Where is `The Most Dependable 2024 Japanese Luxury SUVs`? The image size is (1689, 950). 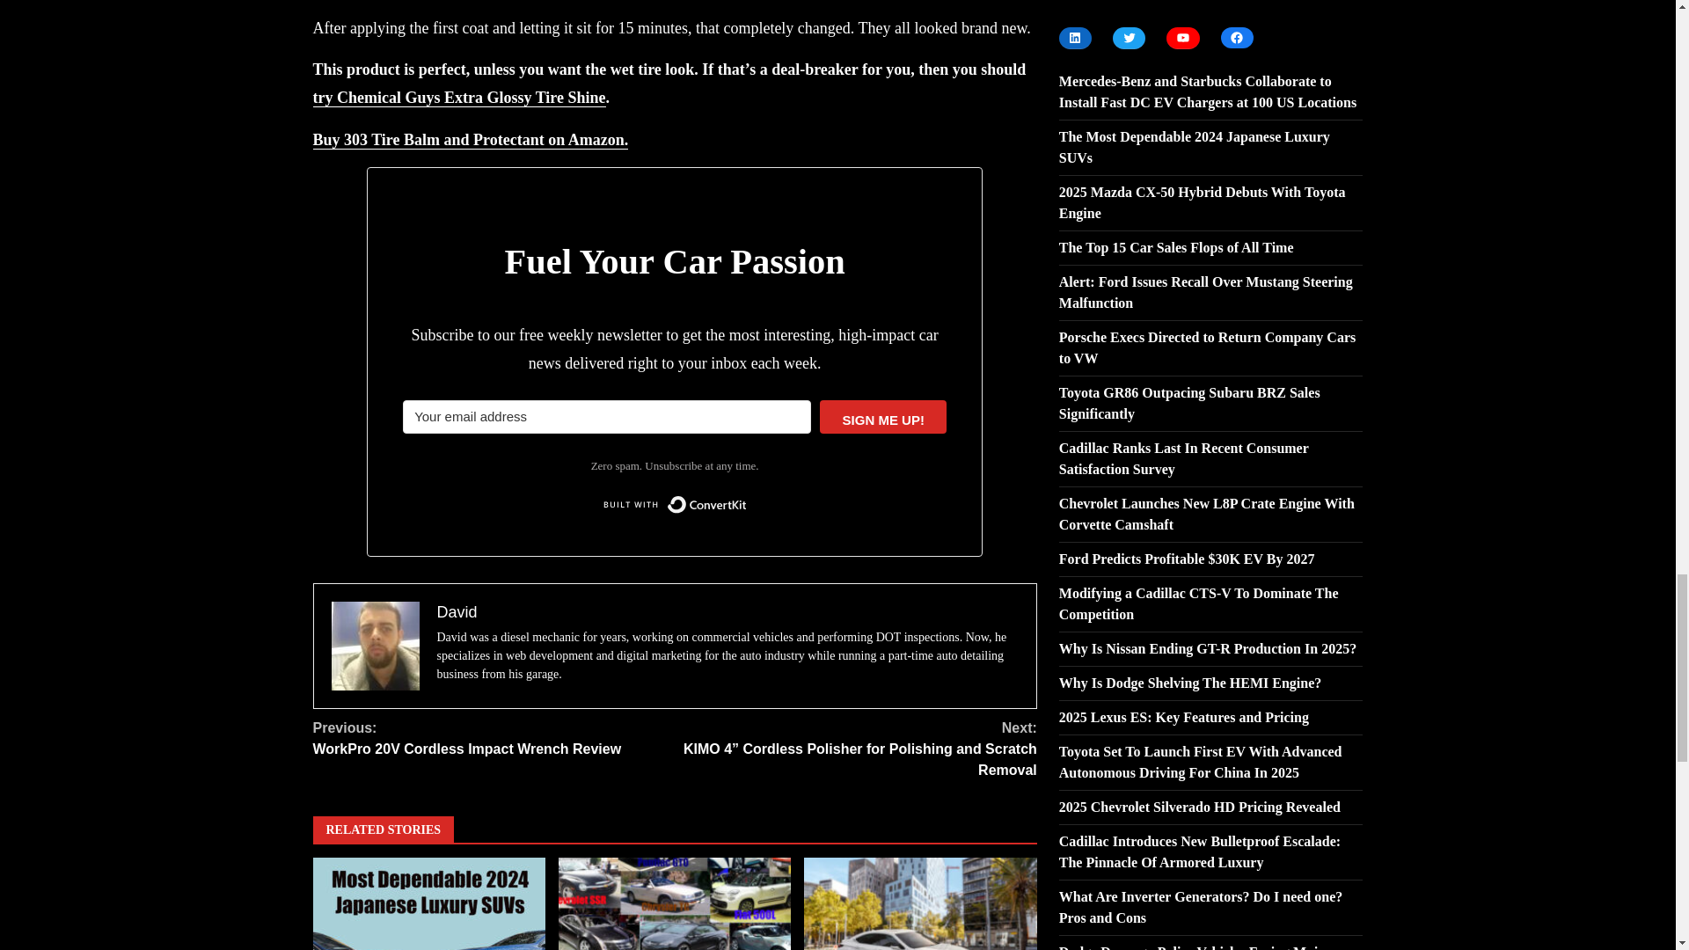
The Most Dependable 2024 Japanese Luxury SUVs is located at coordinates (429, 904).